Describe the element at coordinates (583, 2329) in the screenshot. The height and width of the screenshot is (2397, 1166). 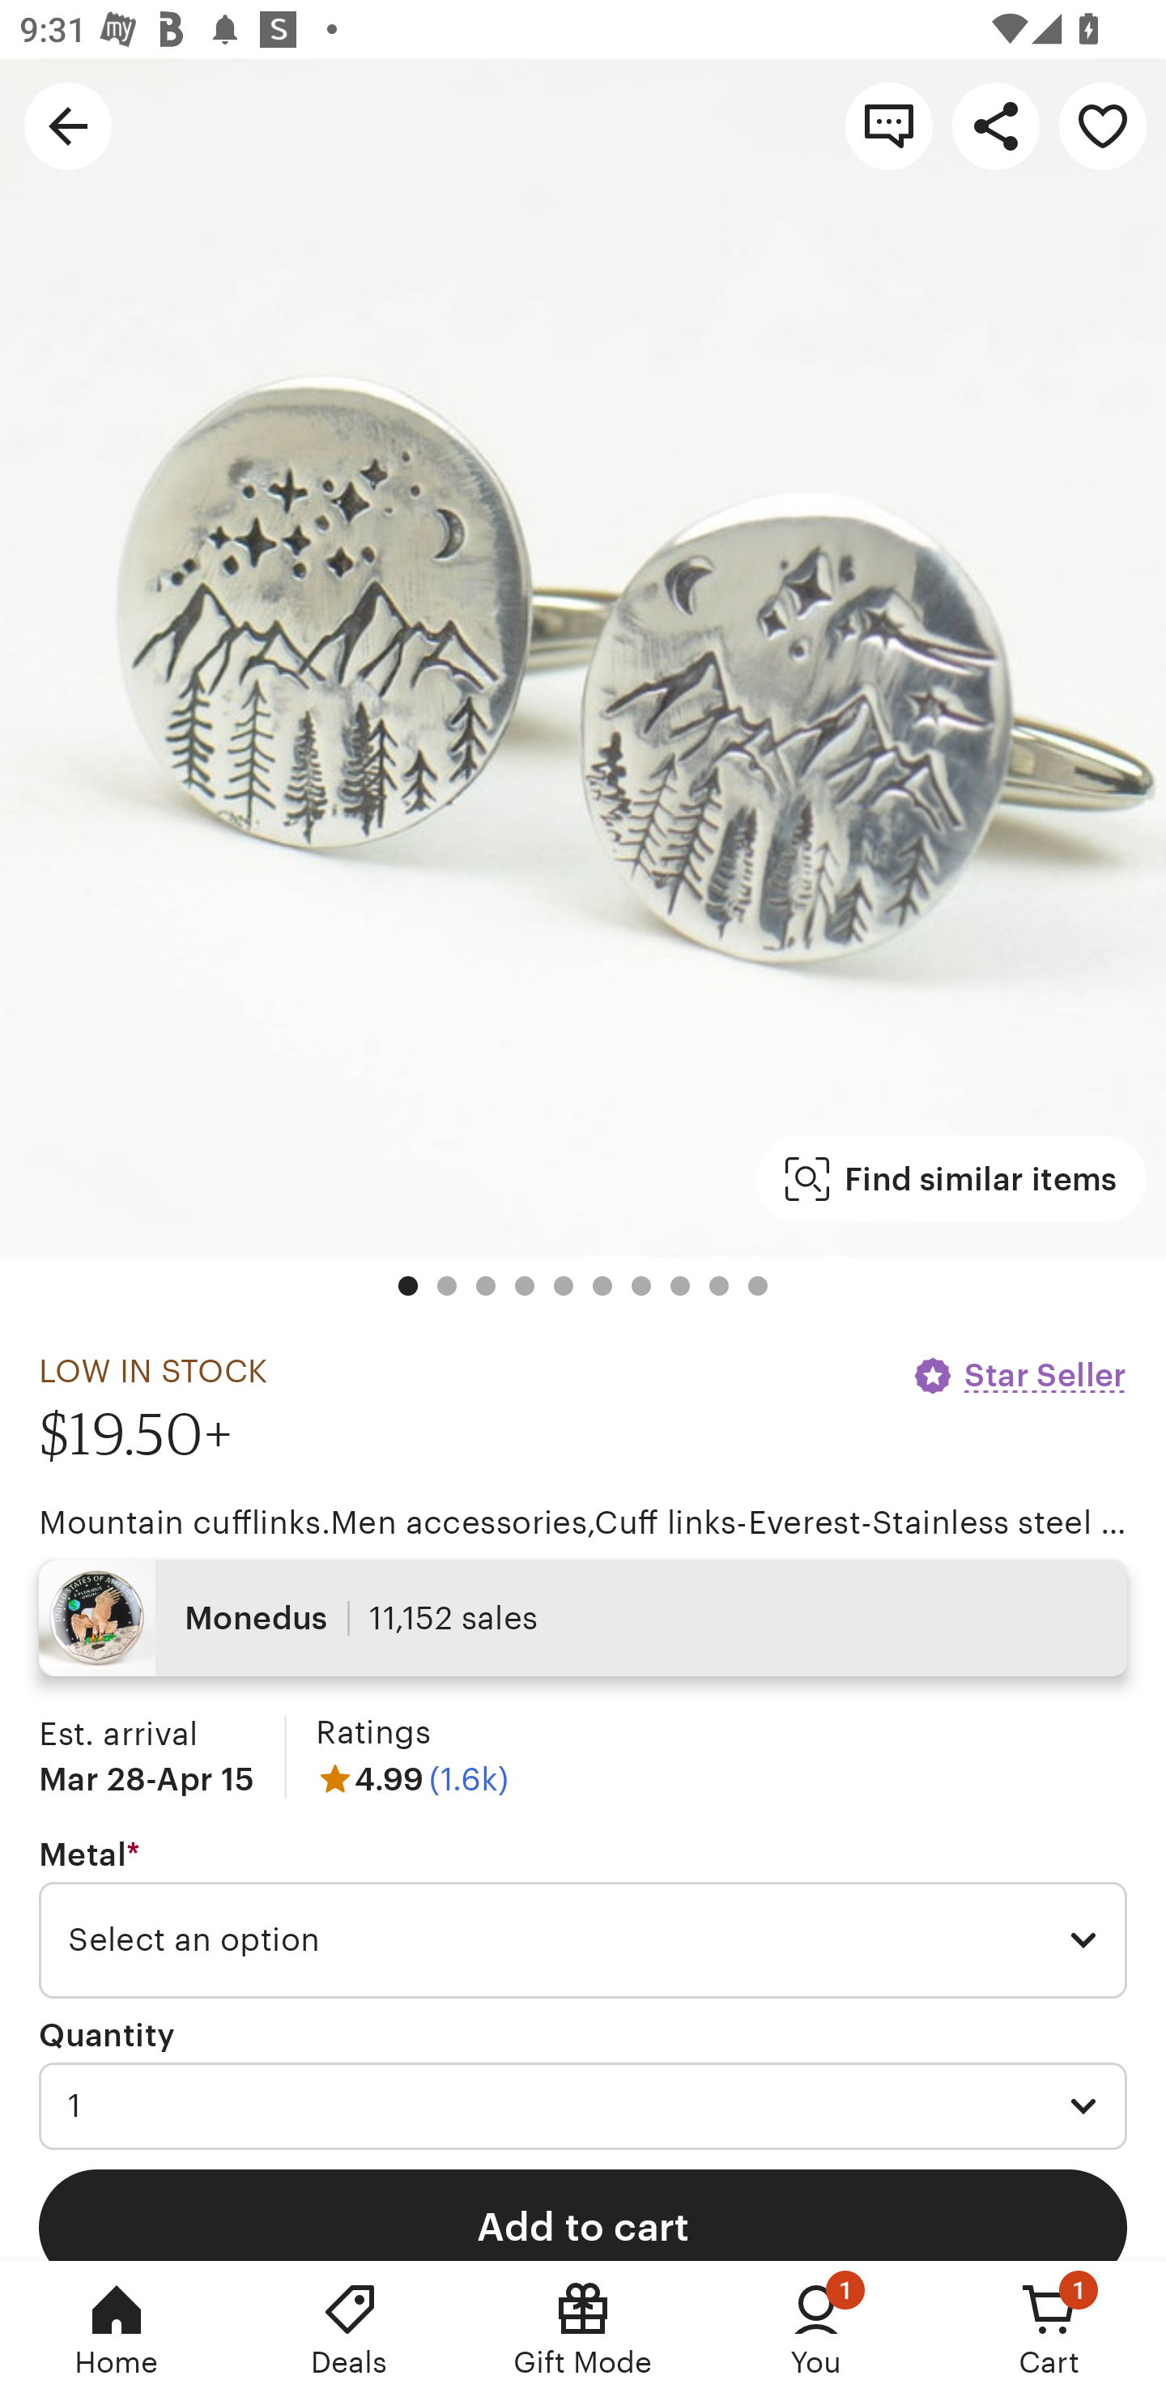
I see `Gift Mode` at that location.